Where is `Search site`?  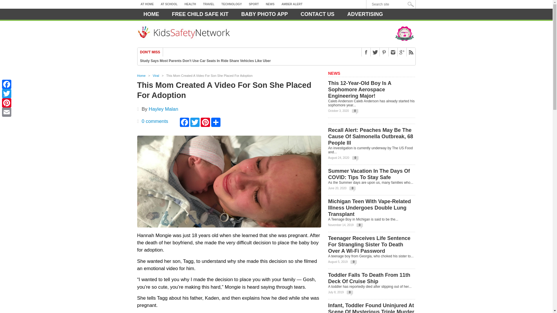
Search site is located at coordinates (392, 4).